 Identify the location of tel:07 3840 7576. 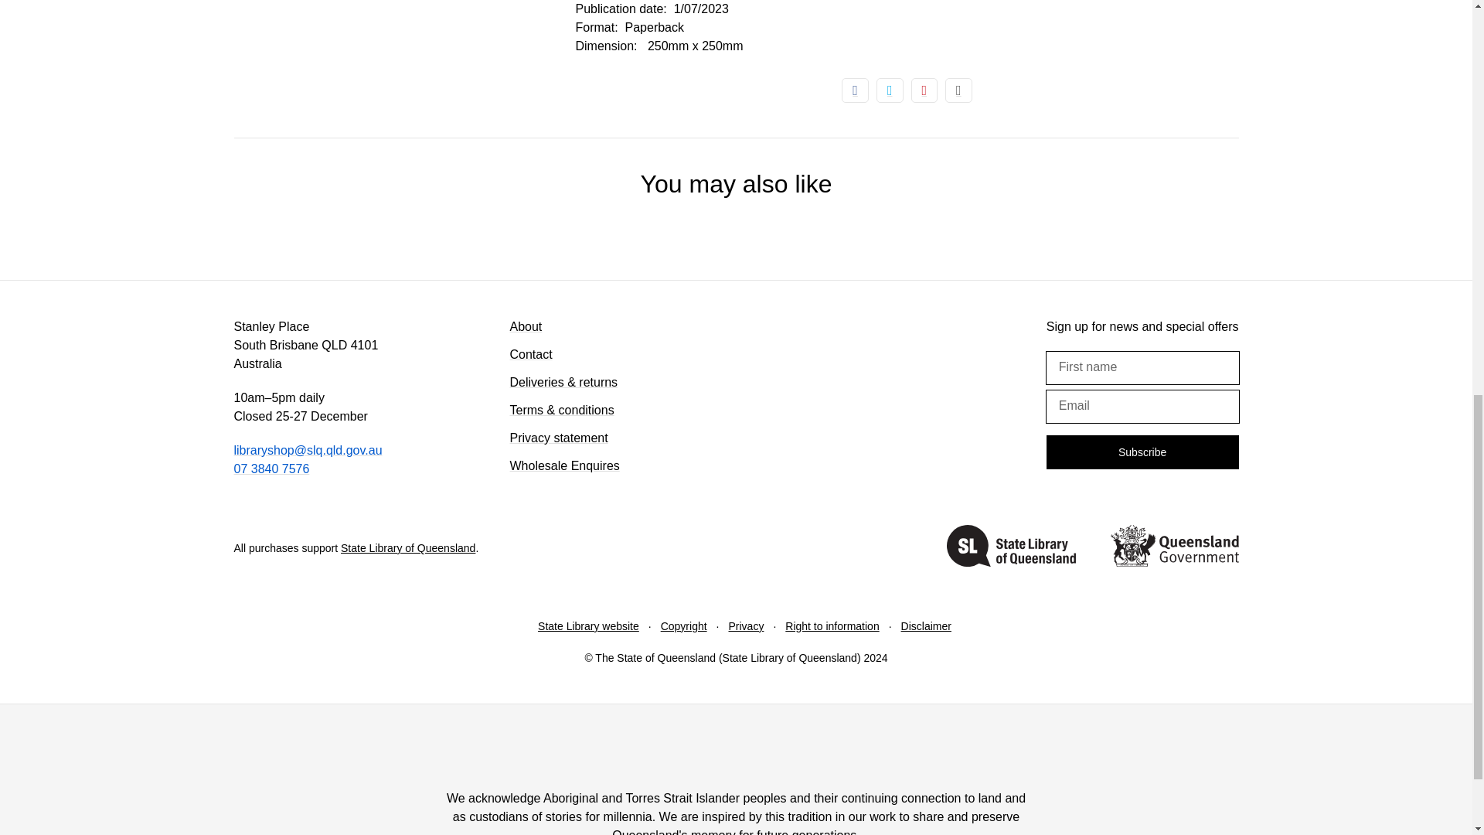
(271, 469).